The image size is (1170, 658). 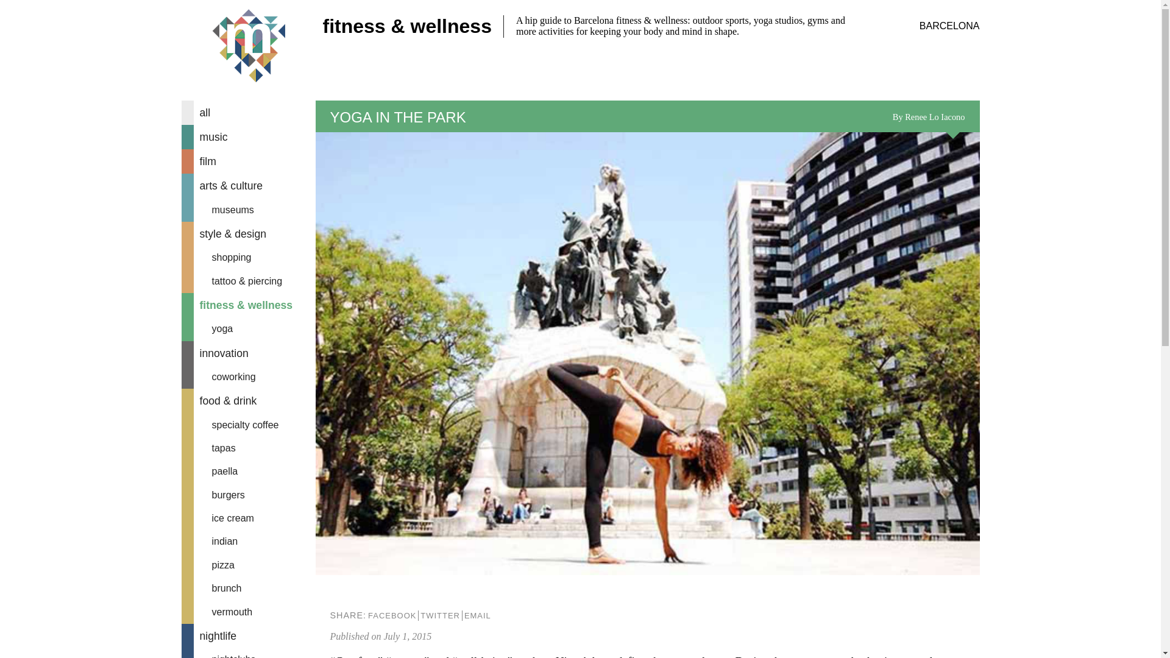 I want to click on pizza, so click(x=249, y=565).